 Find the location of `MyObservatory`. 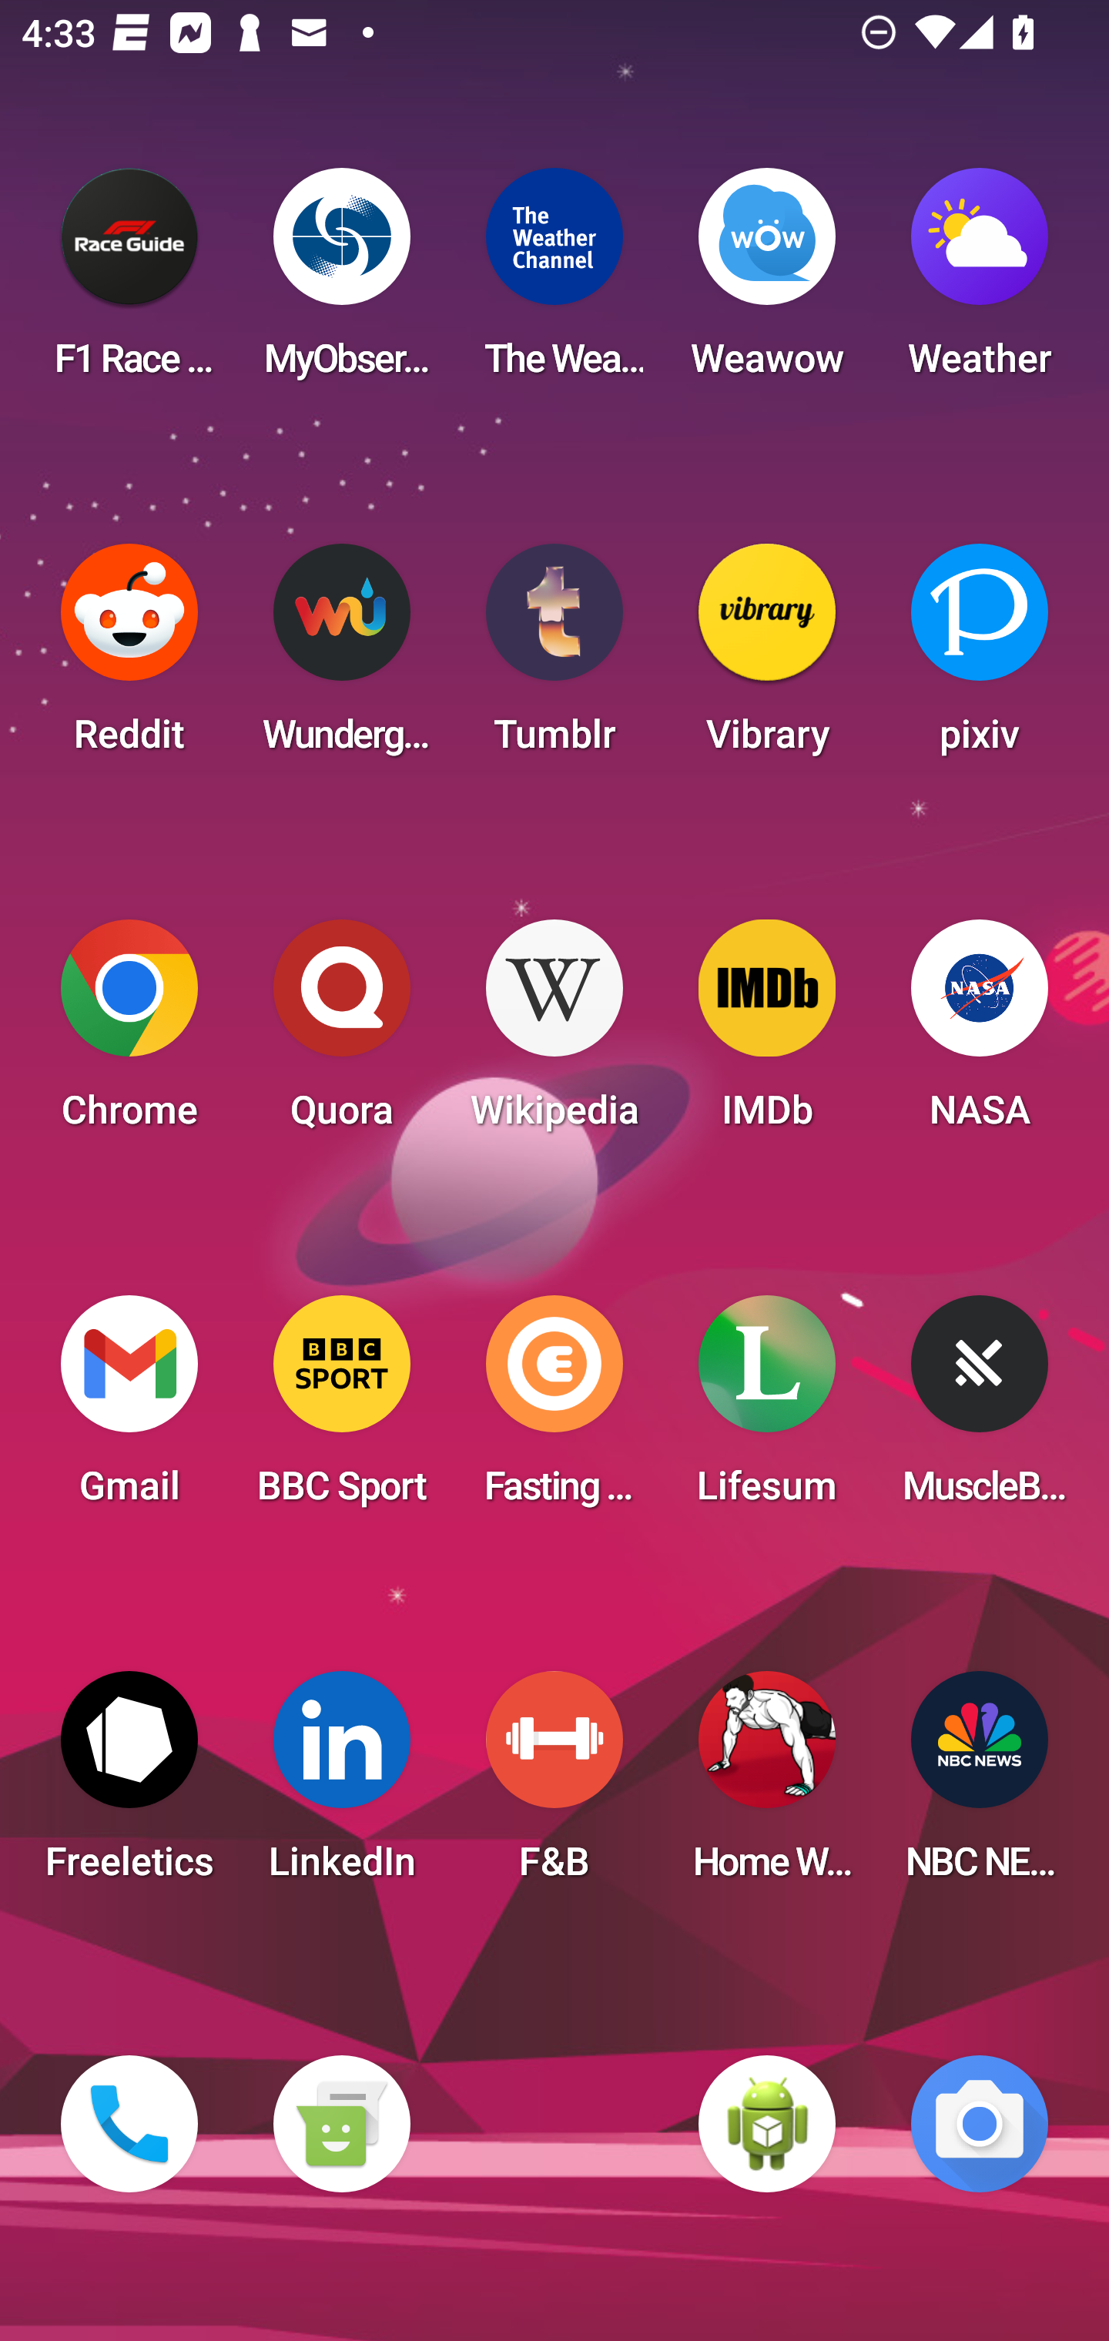

MyObservatory is located at coordinates (341, 282).